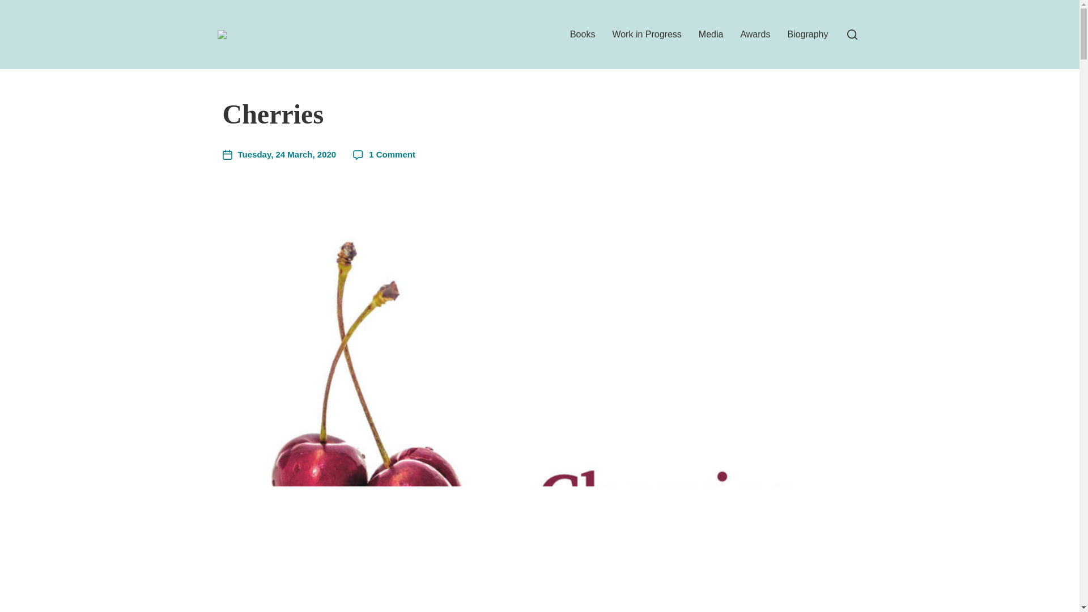  I want to click on Biography, so click(807, 34).